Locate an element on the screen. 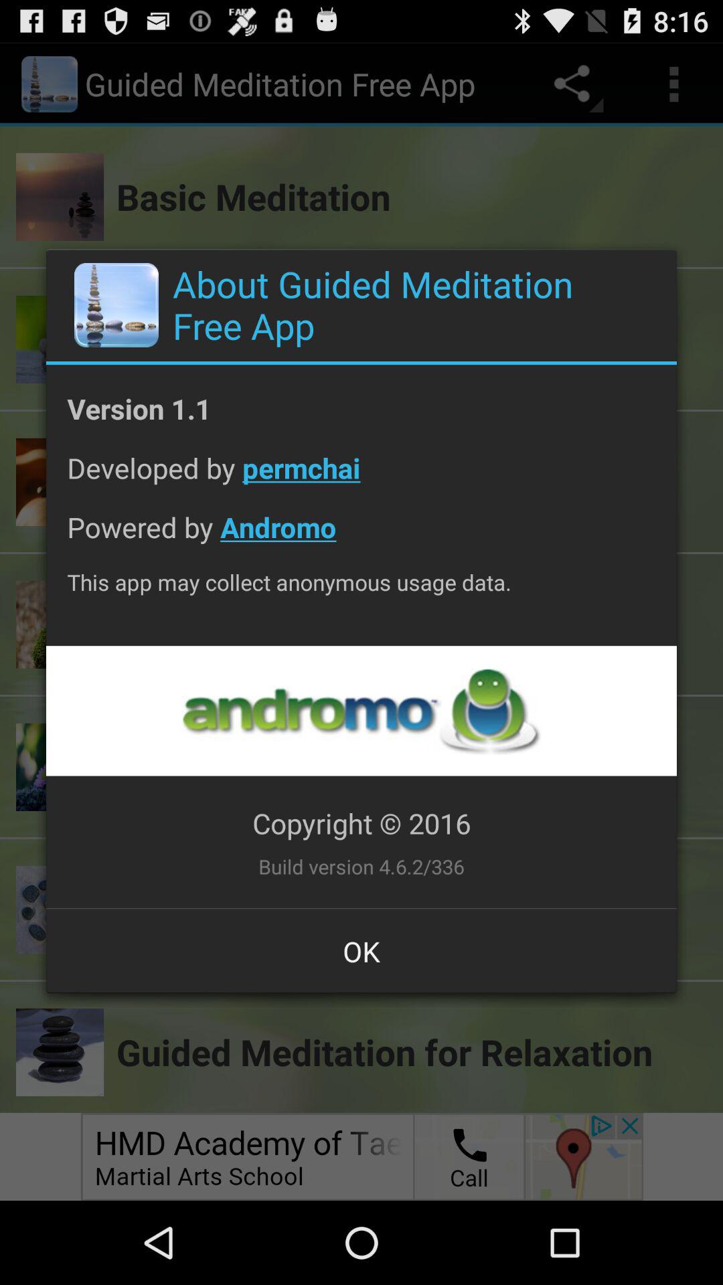 This screenshot has height=1285, width=723. open powered by andromo icon is located at coordinates (361, 537).